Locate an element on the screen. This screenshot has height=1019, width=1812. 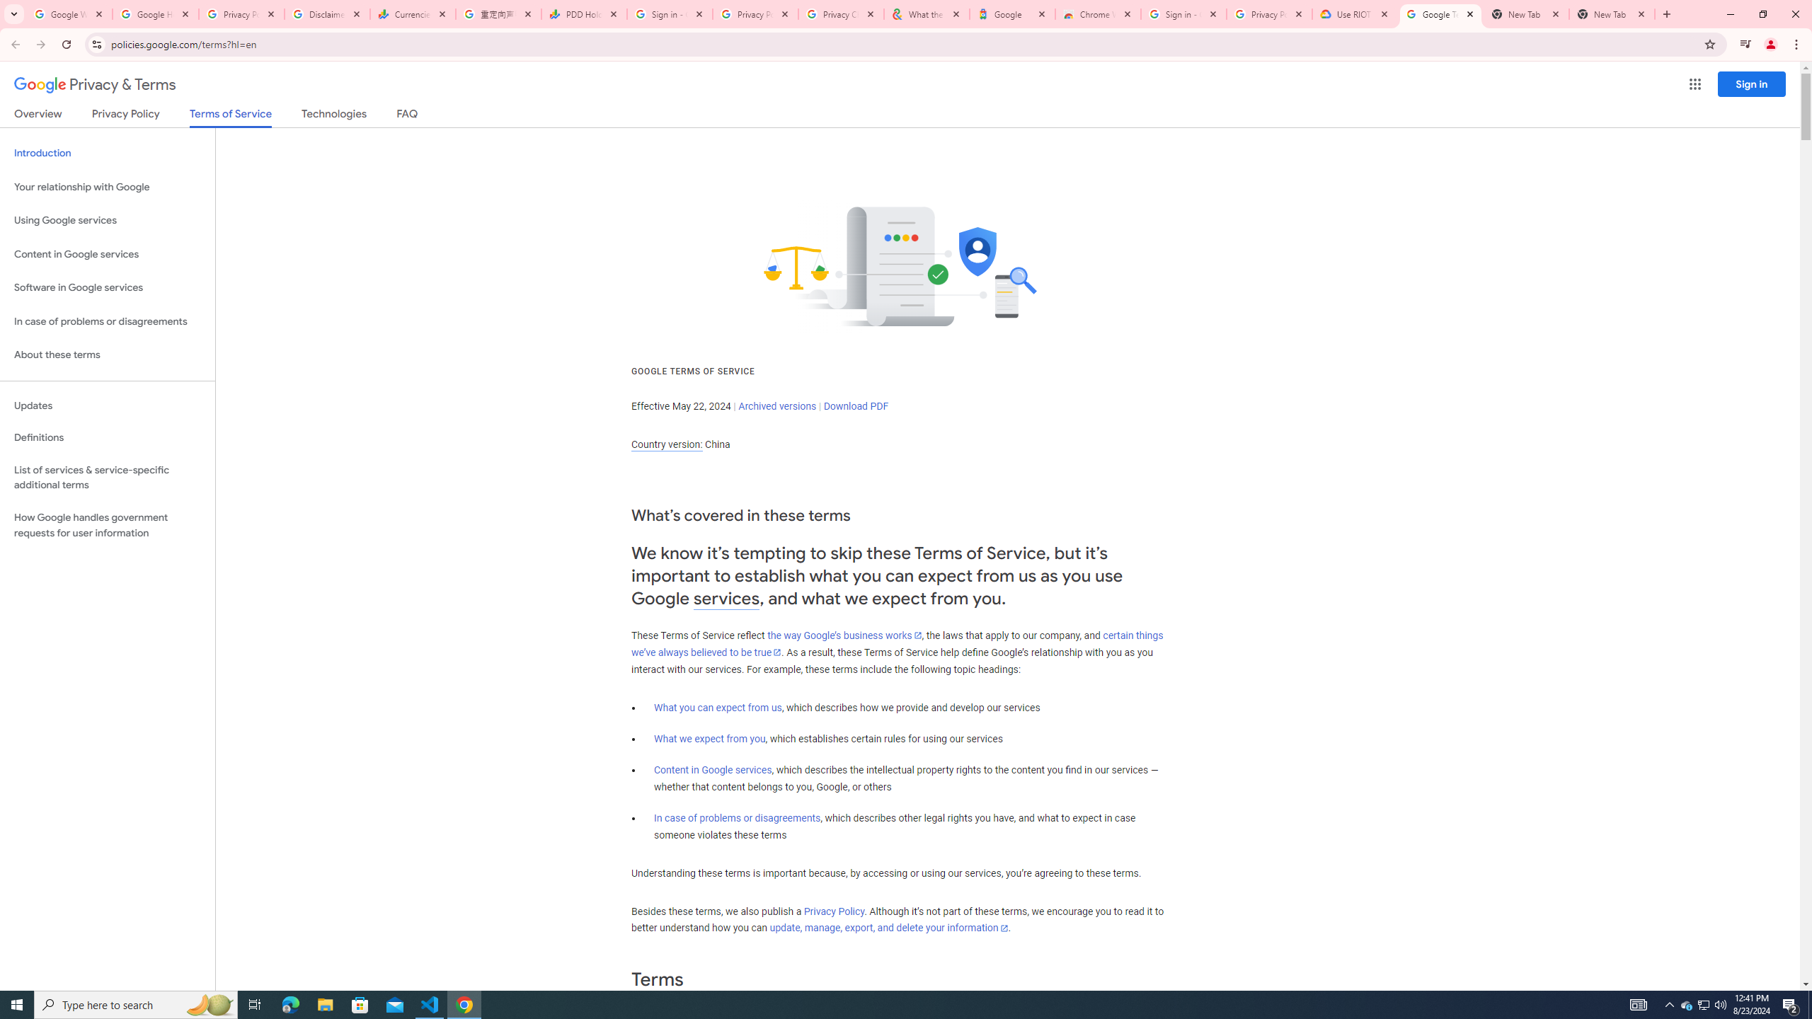
Country version: is located at coordinates (667, 444).